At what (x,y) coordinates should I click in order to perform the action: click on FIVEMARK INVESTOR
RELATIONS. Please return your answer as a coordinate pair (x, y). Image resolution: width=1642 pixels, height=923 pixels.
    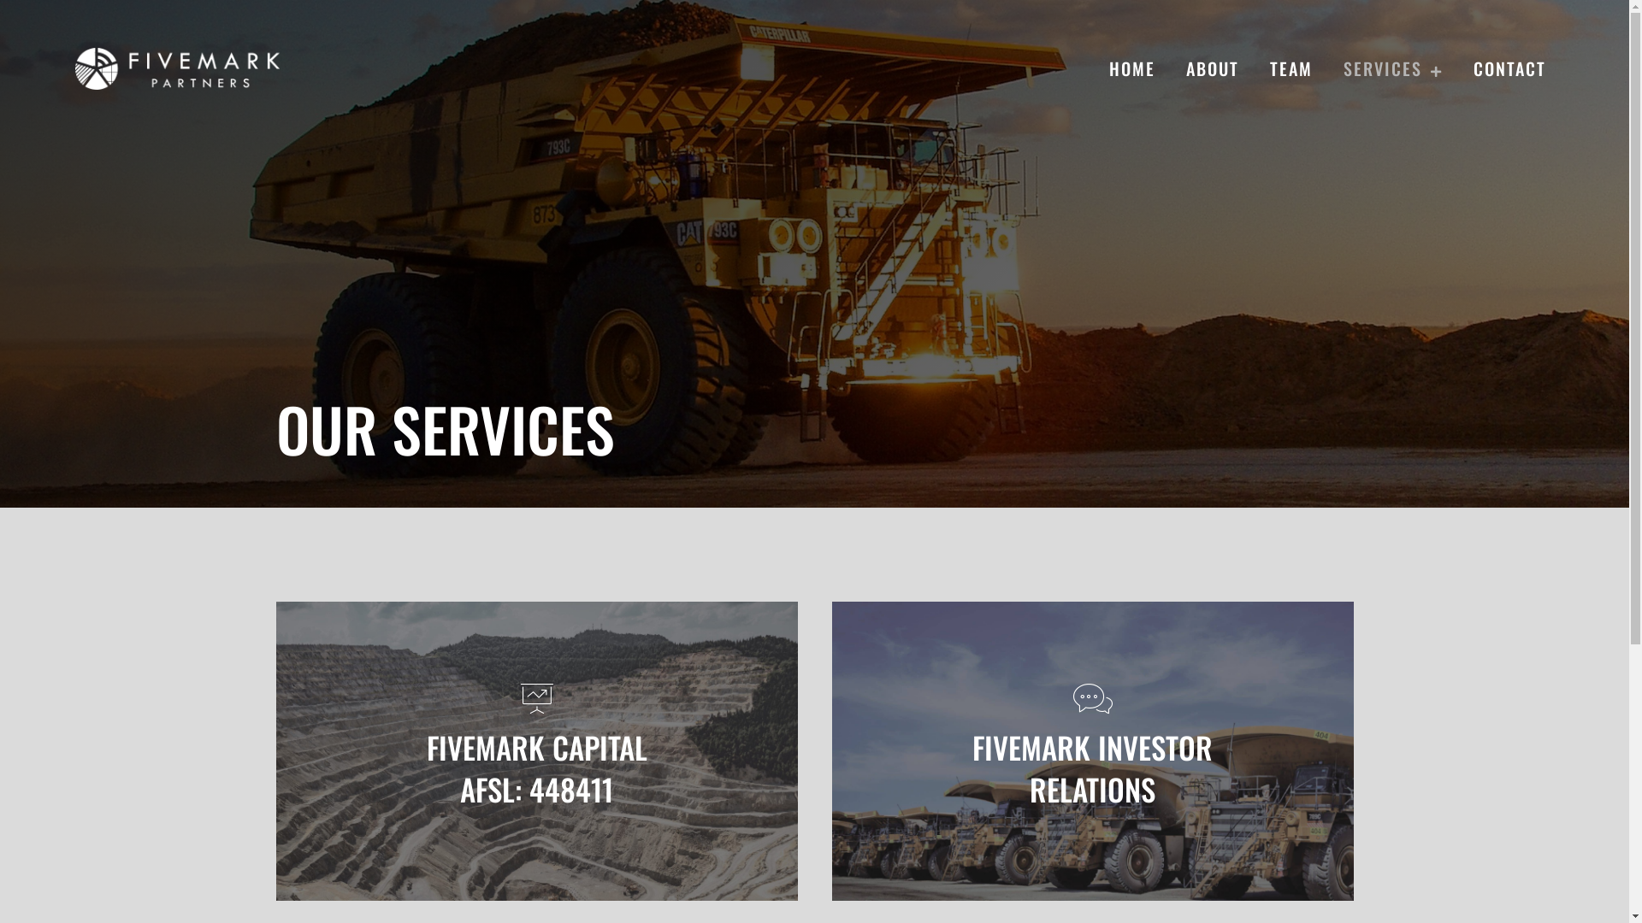
    Looking at the image, I should click on (1092, 751).